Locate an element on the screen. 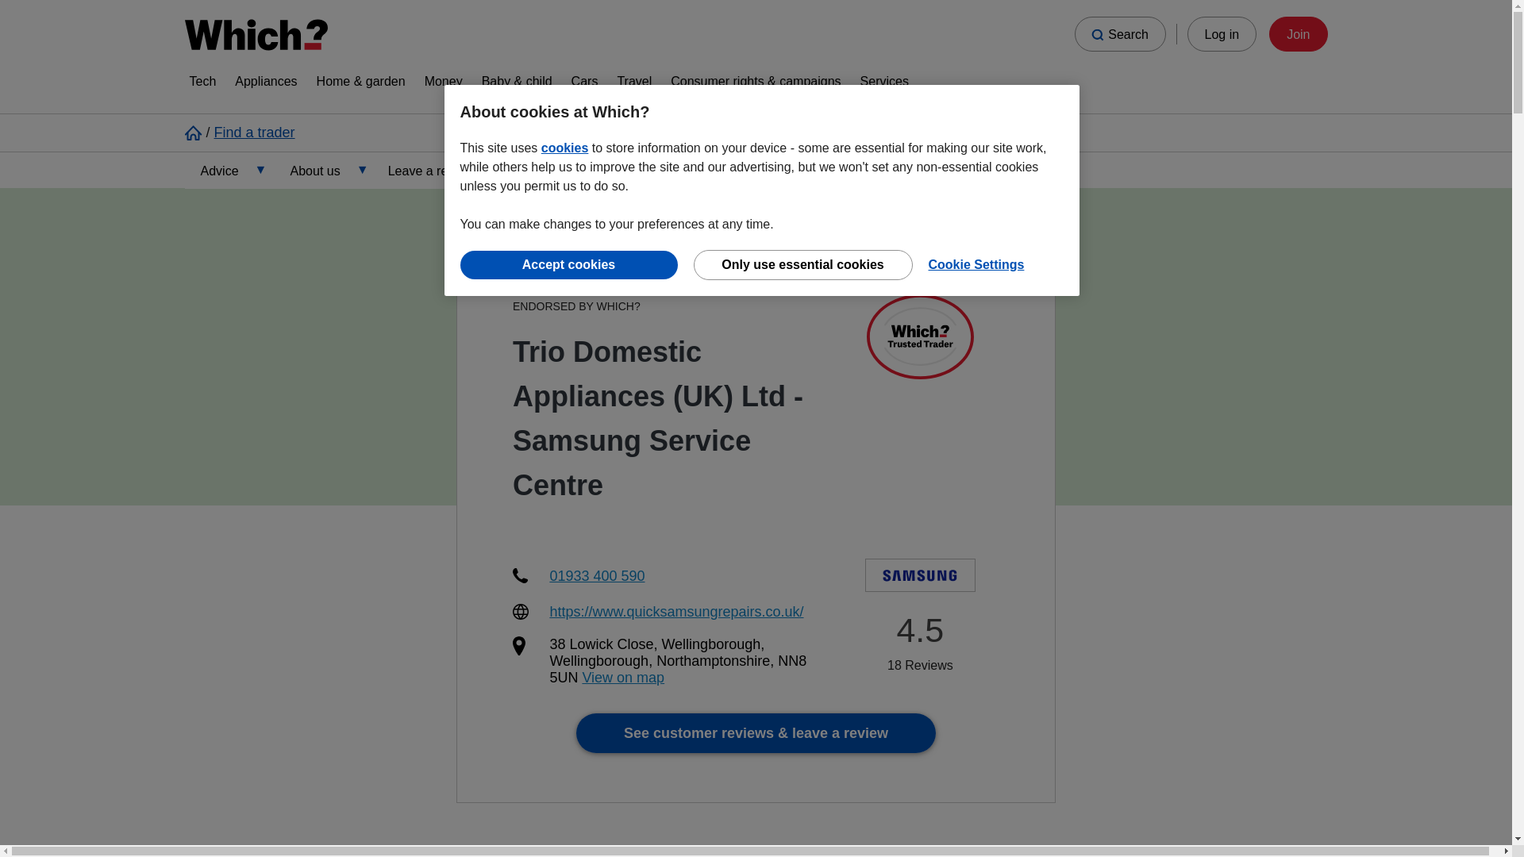  Log in is located at coordinates (1222, 33).